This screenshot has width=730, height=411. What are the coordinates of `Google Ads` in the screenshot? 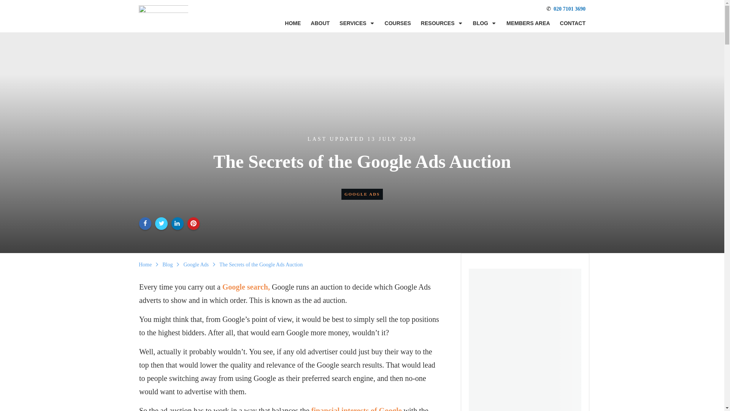 It's located at (196, 264).